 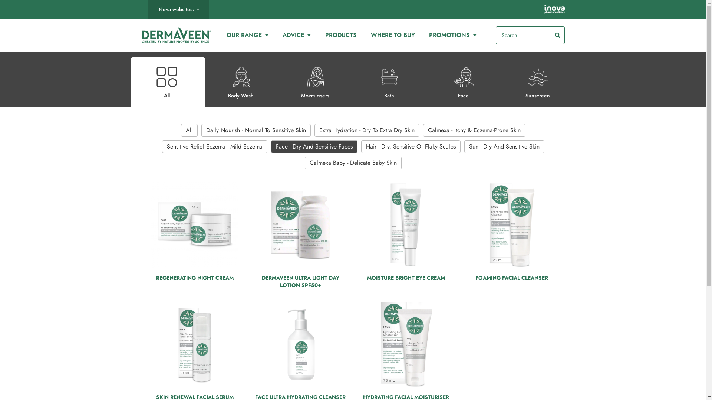 I want to click on OUR RANGE, so click(x=247, y=35).